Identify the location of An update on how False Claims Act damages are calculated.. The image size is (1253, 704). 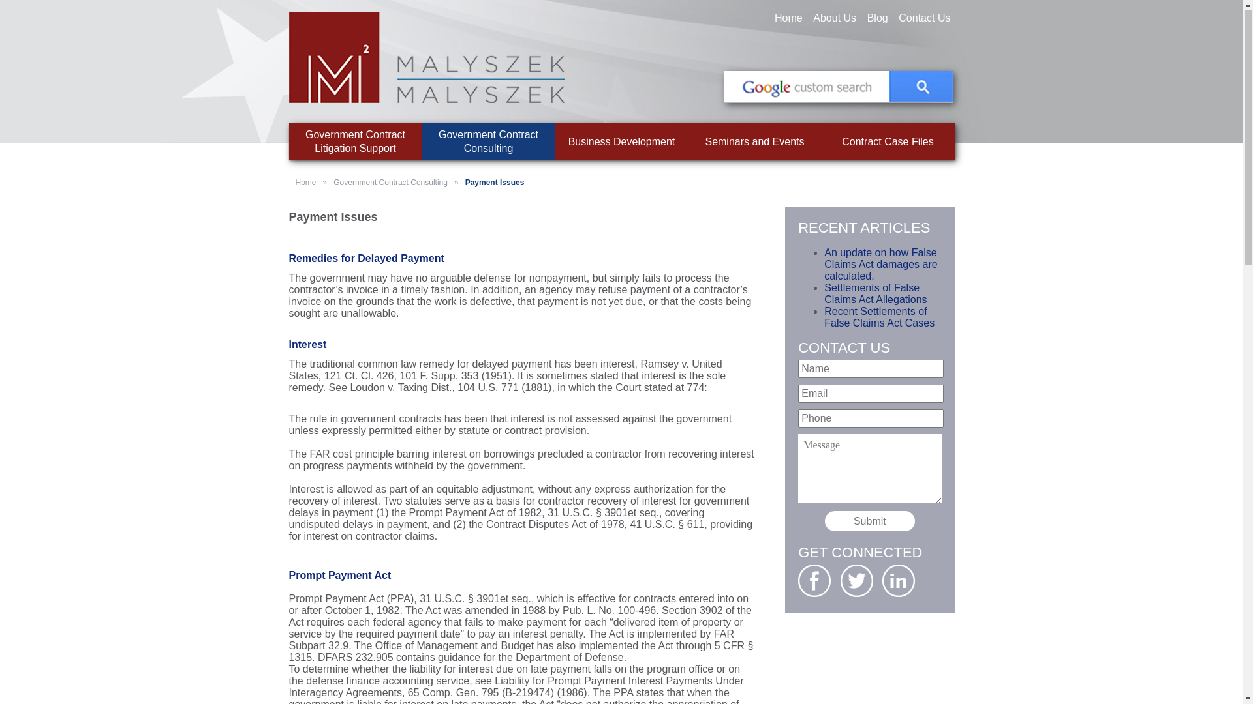
(881, 265).